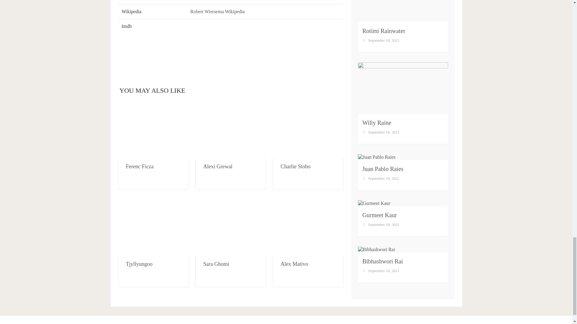 The height and width of the screenshot is (324, 577). I want to click on Sara Ghomi, so click(231, 227).